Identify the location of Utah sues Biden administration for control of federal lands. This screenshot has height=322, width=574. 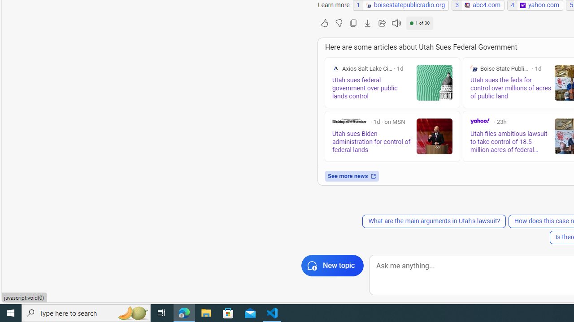
(434, 136).